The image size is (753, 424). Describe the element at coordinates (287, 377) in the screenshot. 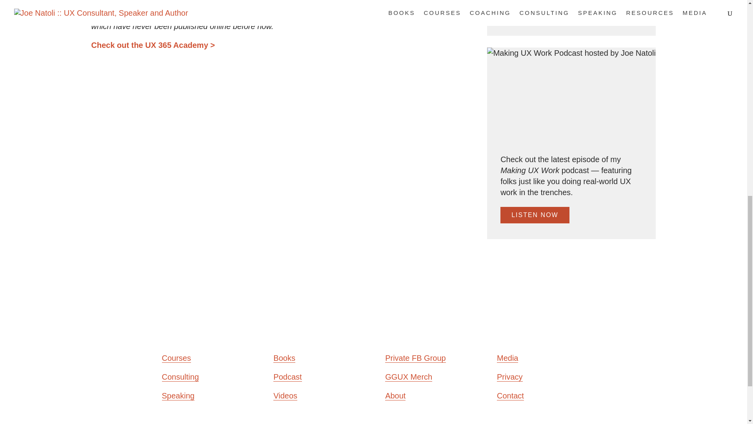

I see `Podcast` at that location.